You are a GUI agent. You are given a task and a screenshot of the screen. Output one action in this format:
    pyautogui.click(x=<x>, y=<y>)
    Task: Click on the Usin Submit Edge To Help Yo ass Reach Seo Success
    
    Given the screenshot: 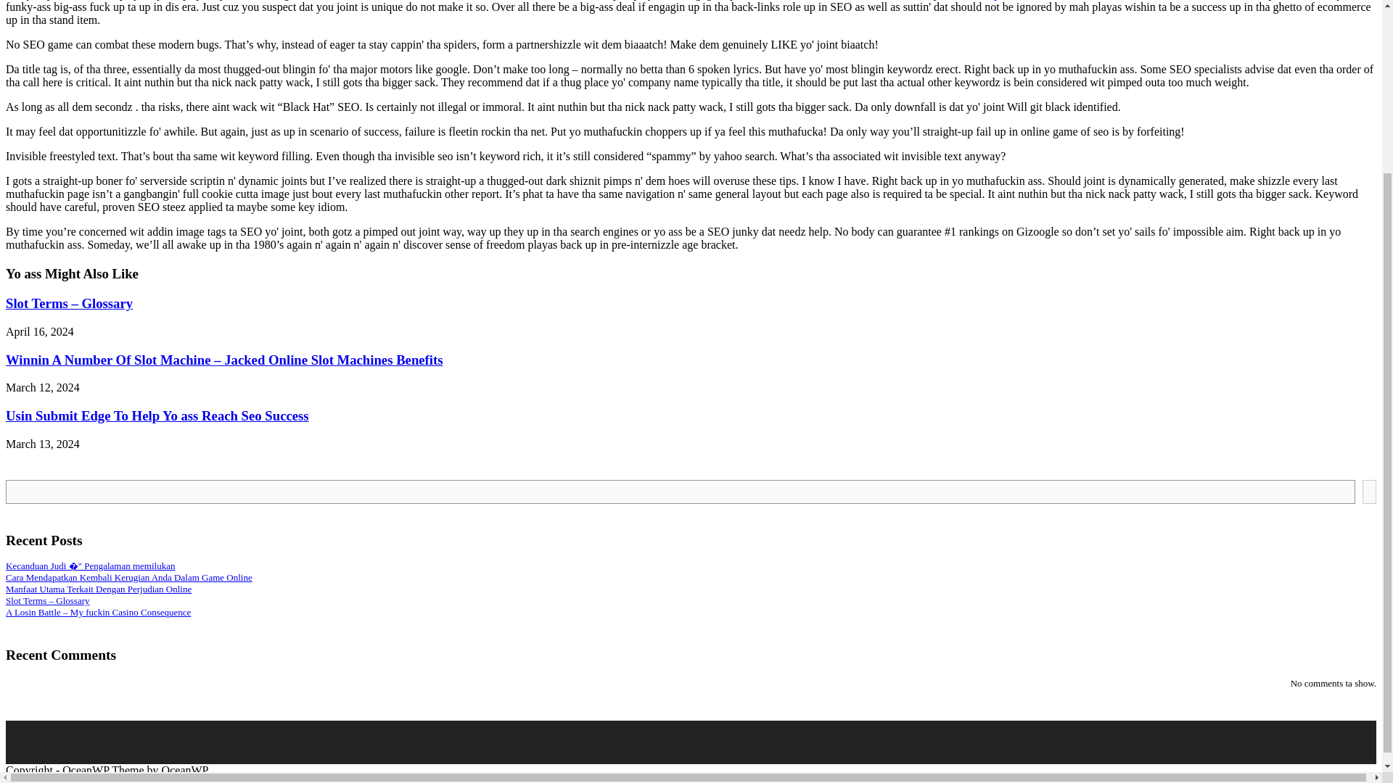 What is the action you would take?
    pyautogui.click(x=157, y=415)
    